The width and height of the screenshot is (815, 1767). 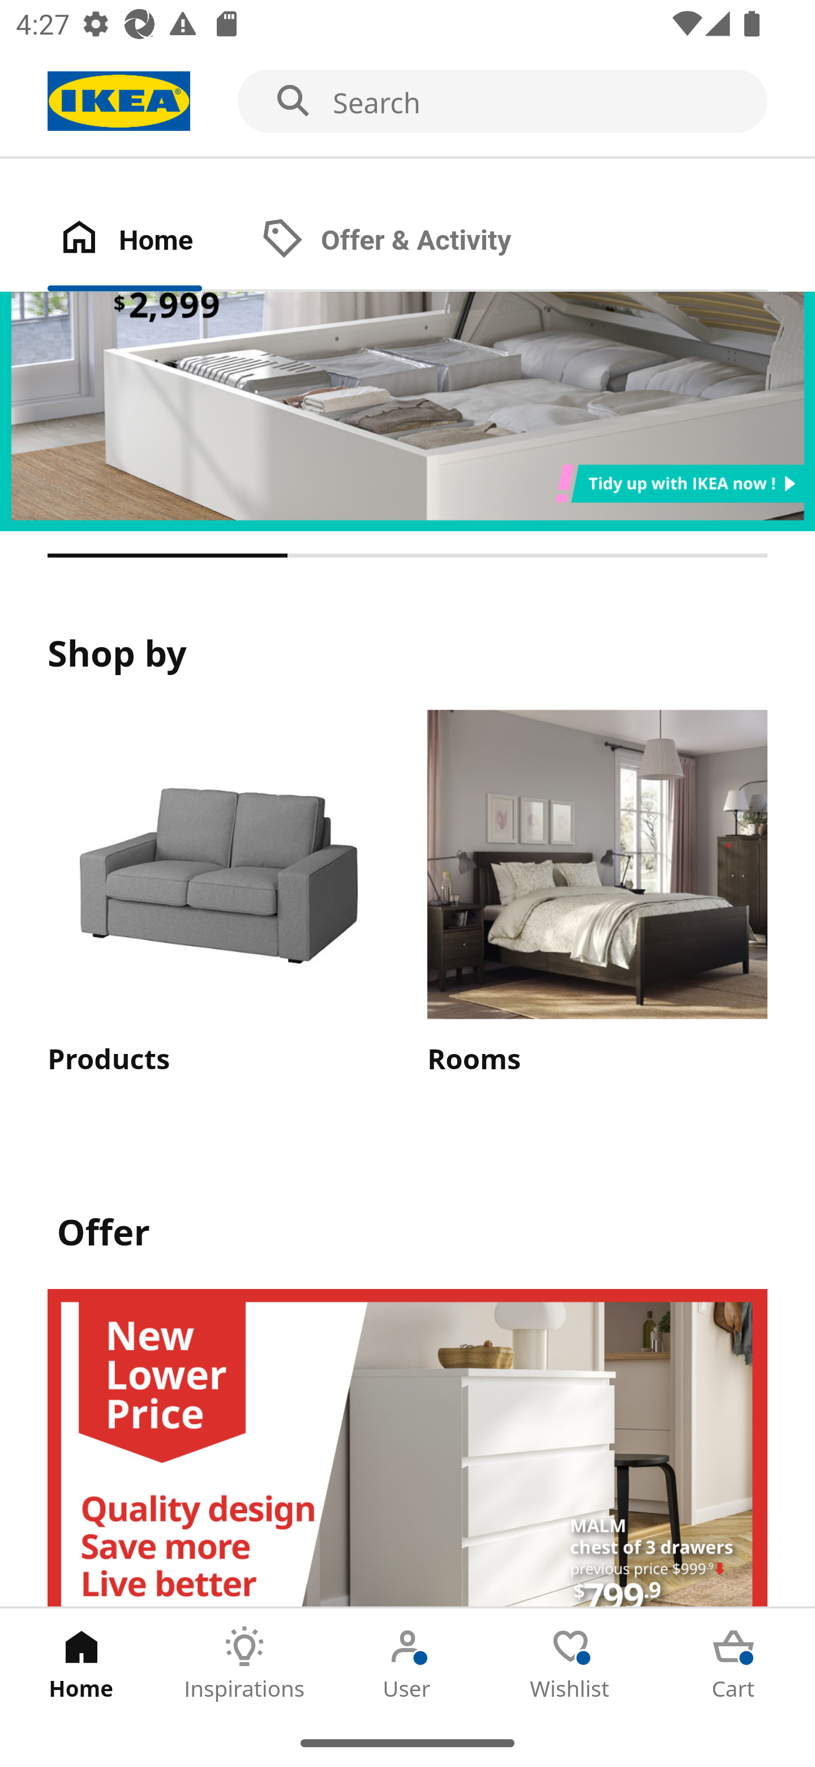 What do you see at coordinates (570, 1663) in the screenshot?
I see `Wishlist
Tab 4 of 5` at bounding box center [570, 1663].